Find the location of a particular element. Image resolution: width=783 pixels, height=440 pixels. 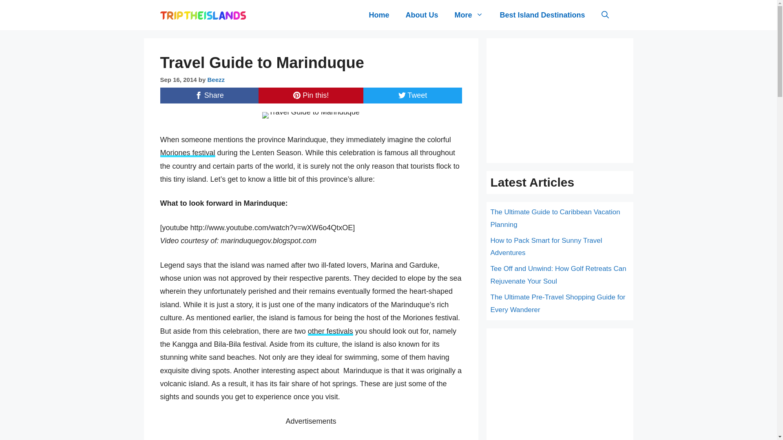

How to Pack Smart for Sunny Travel Adventures is located at coordinates (546, 247).